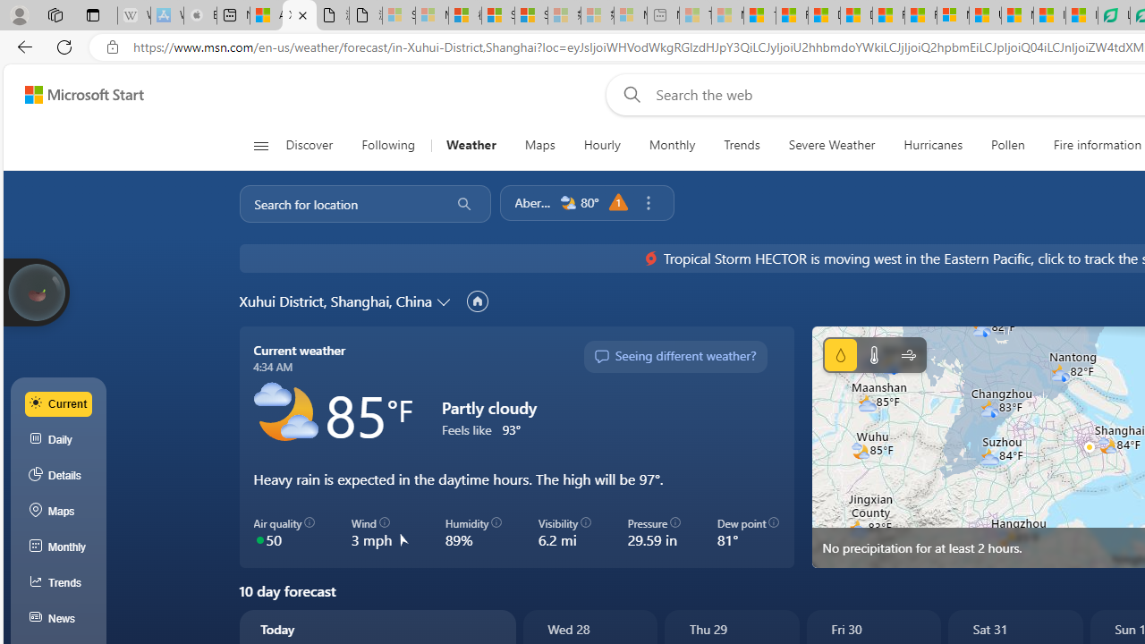 This screenshot has height=644, width=1145. What do you see at coordinates (335, 301) in the screenshot?
I see `Xuhui District, Shanghai, China` at bounding box center [335, 301].